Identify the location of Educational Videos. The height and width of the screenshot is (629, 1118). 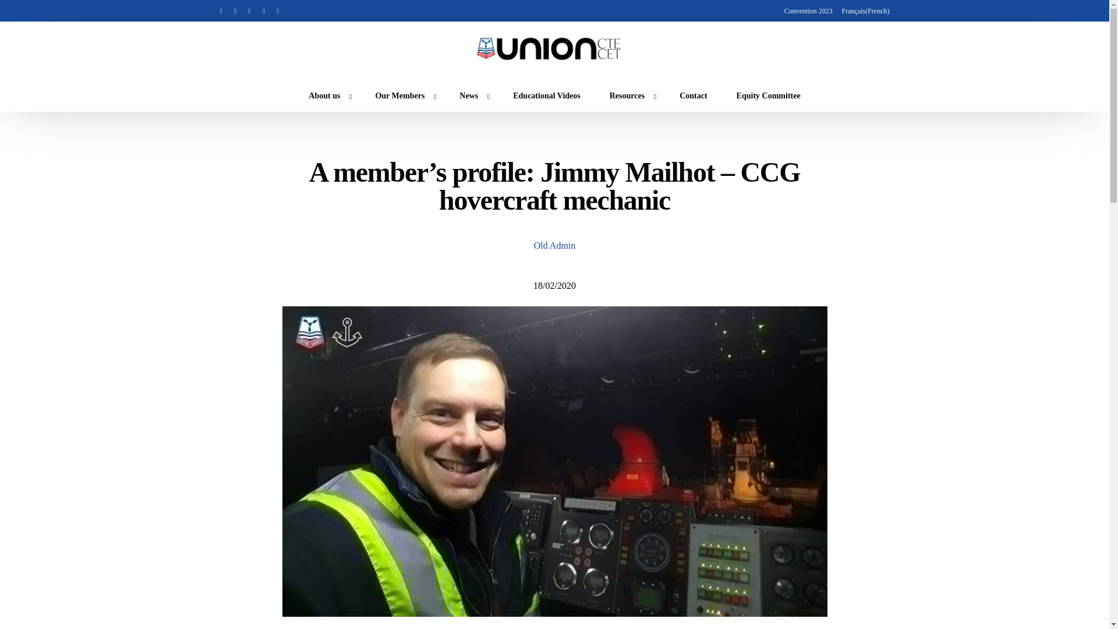
(546, 96).